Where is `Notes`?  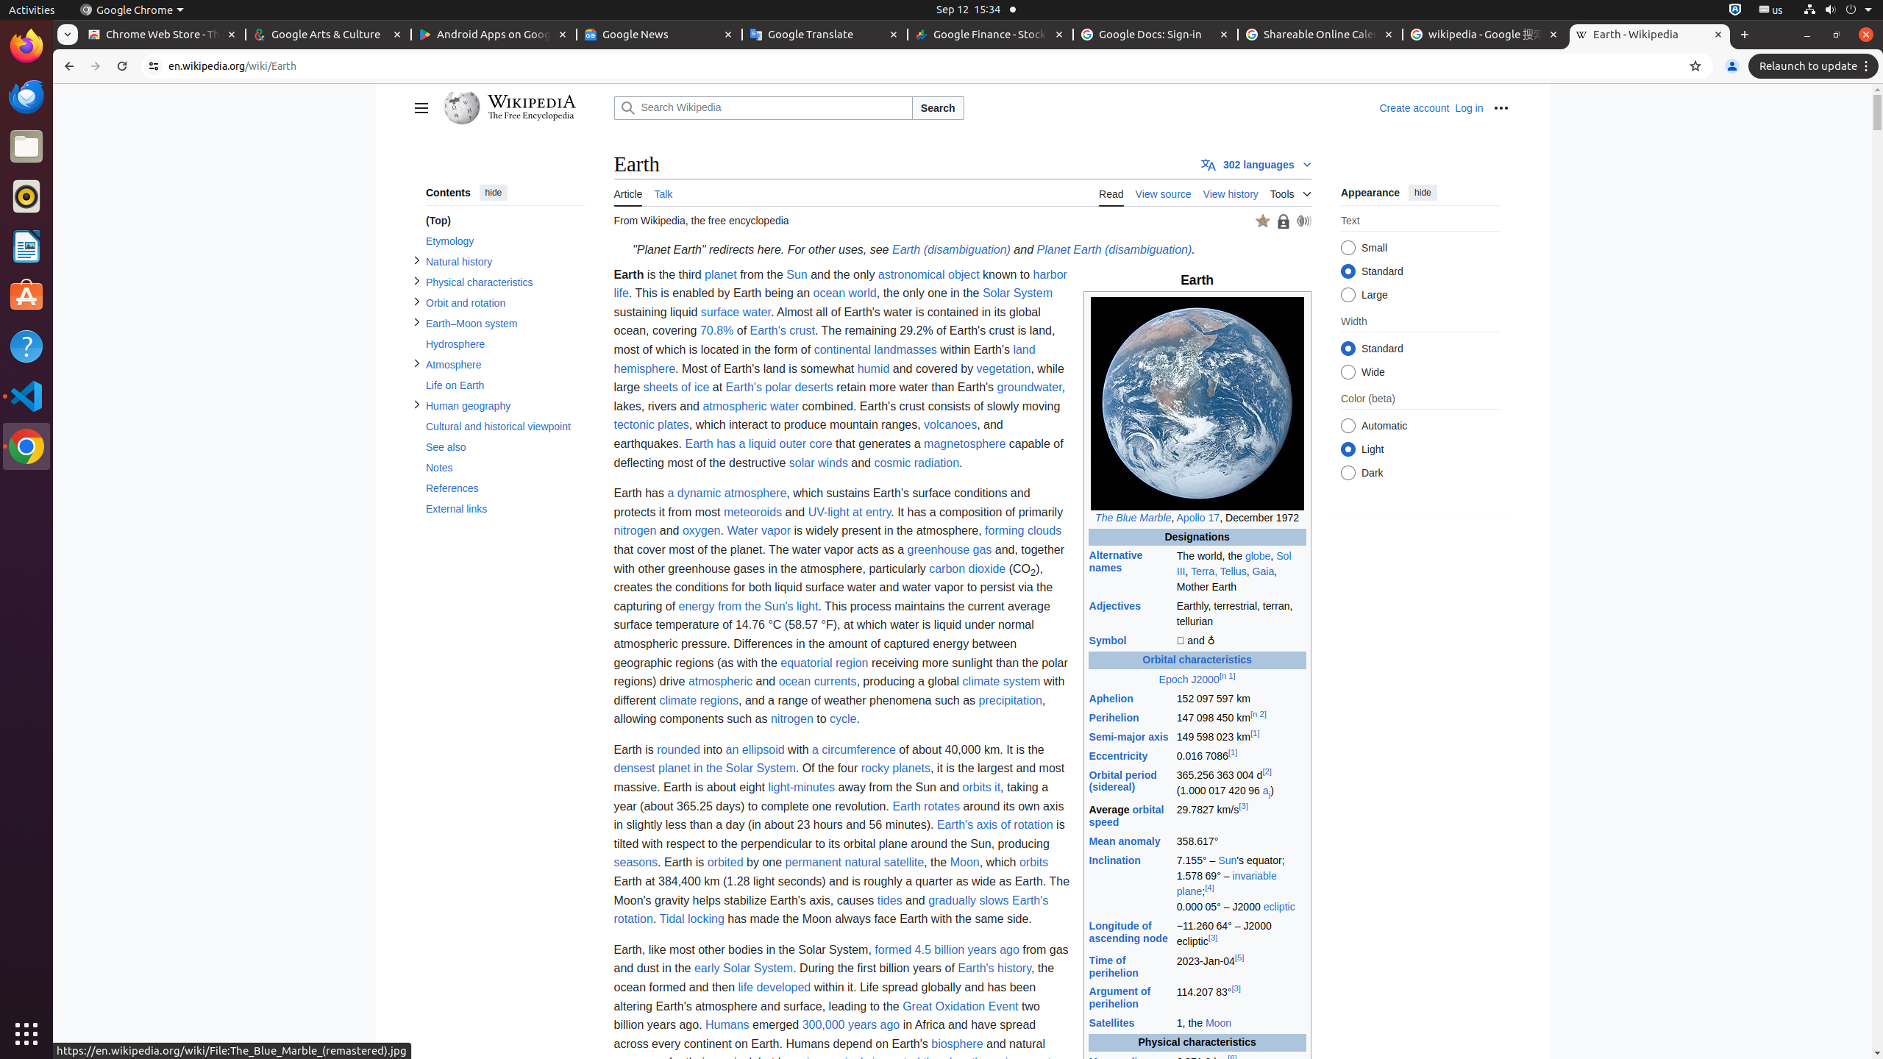
Notes is located at coordinates (505, 468).